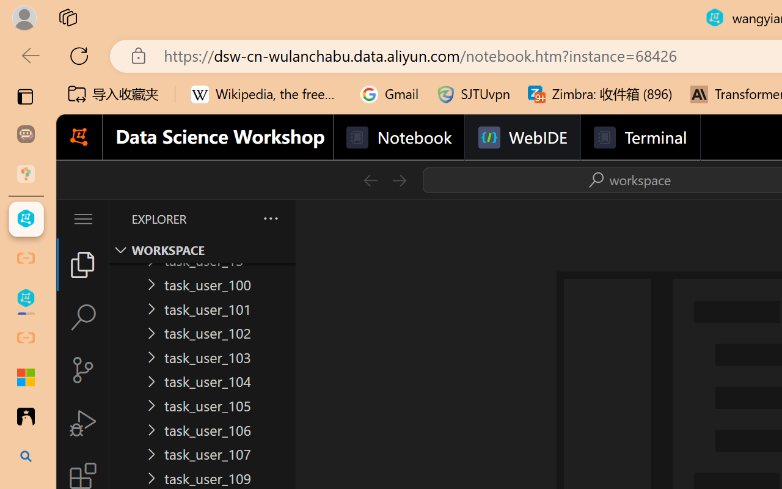 Image resolution: width=782 pixels, height=489 pixels. Describe the element at coordinates (398, 180) in the screenshot. I see `Go Forward (Alt+RightArrow)` at that location.